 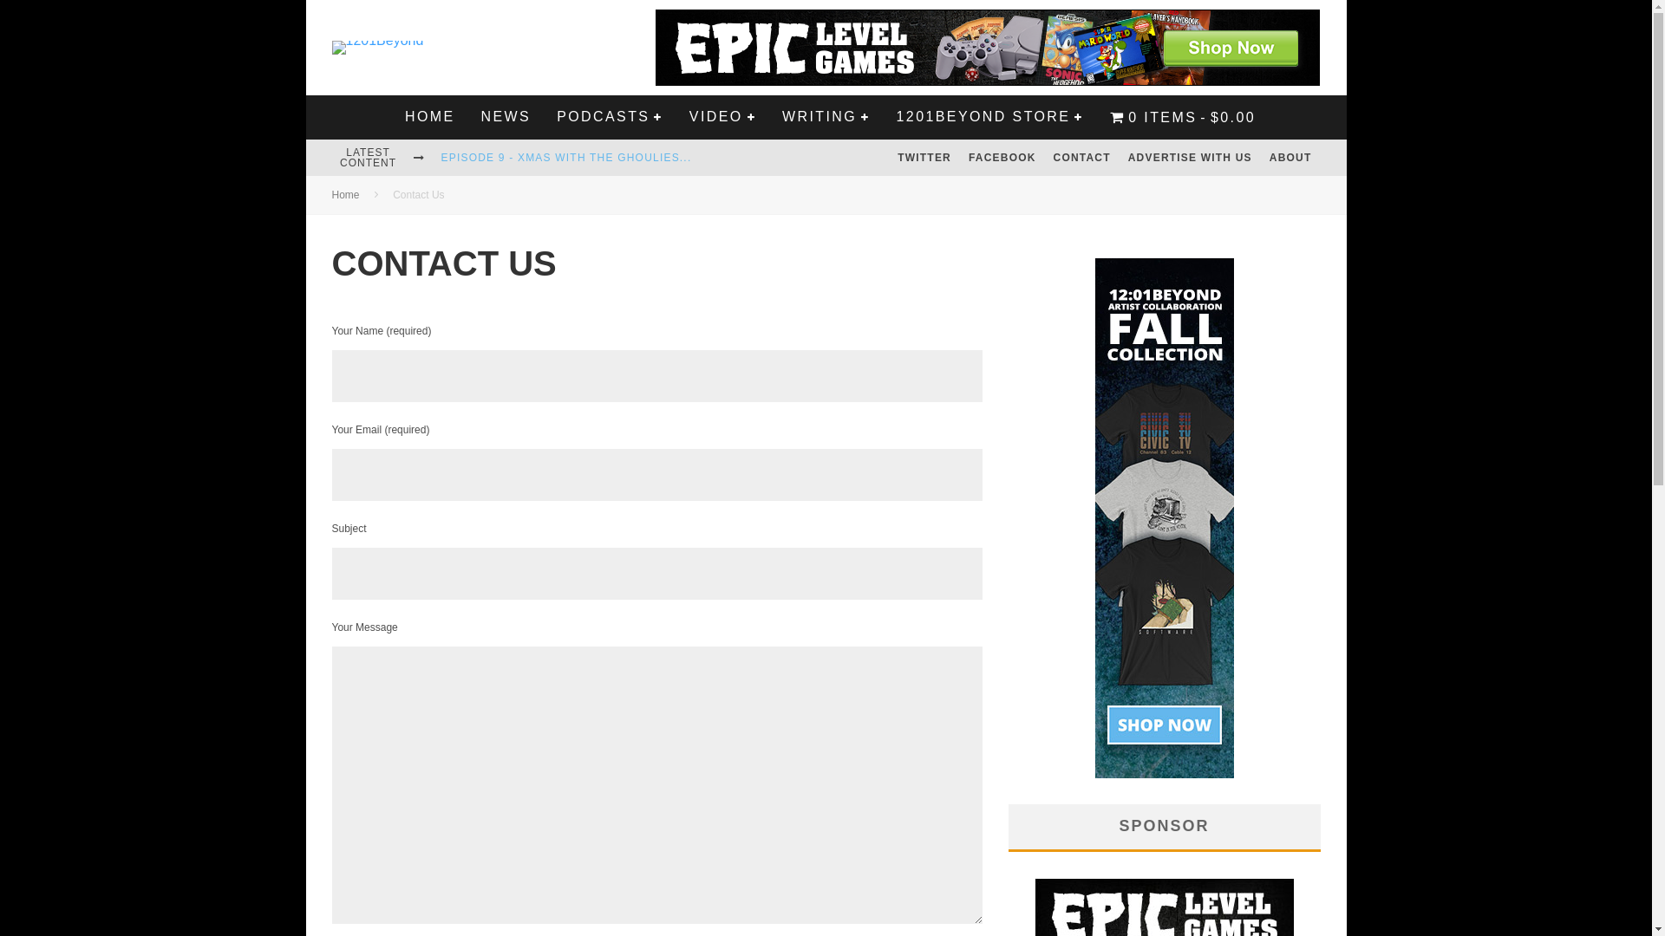 I want to click on HOME, so click(x=430, y=117).